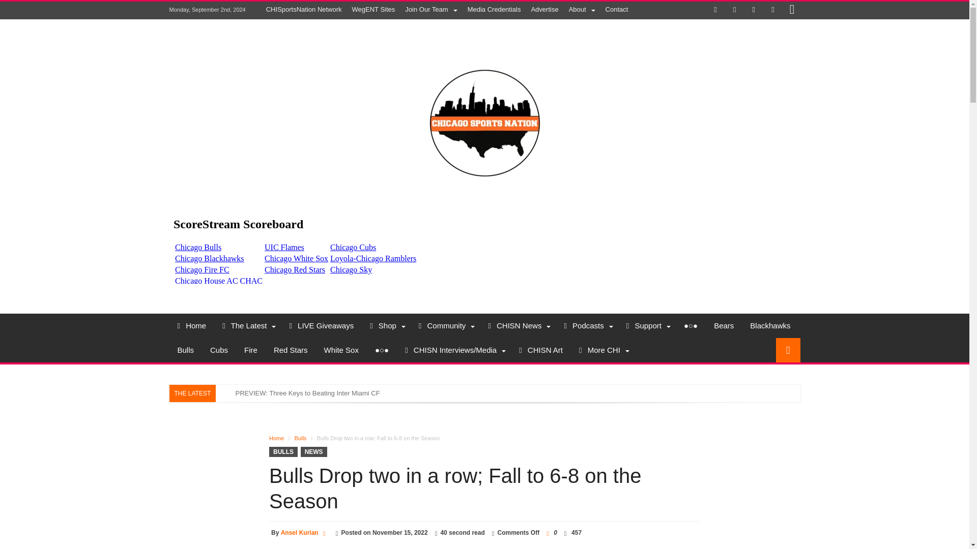  Describe the element at coordinates (303, 9) in the screenshot. I see `CHISportsNation Network` at that location.